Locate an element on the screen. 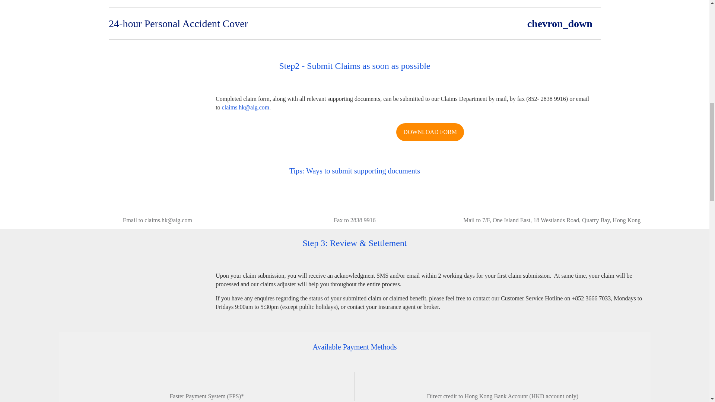  24-hour Personal Accident Cover is located at coordinates (350, 24).